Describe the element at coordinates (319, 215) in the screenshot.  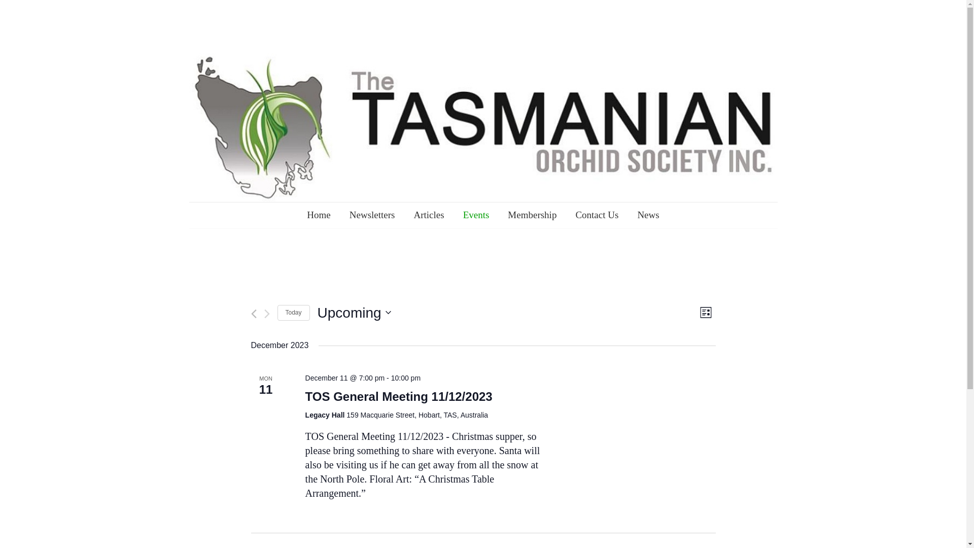
I see `Home` at that location.